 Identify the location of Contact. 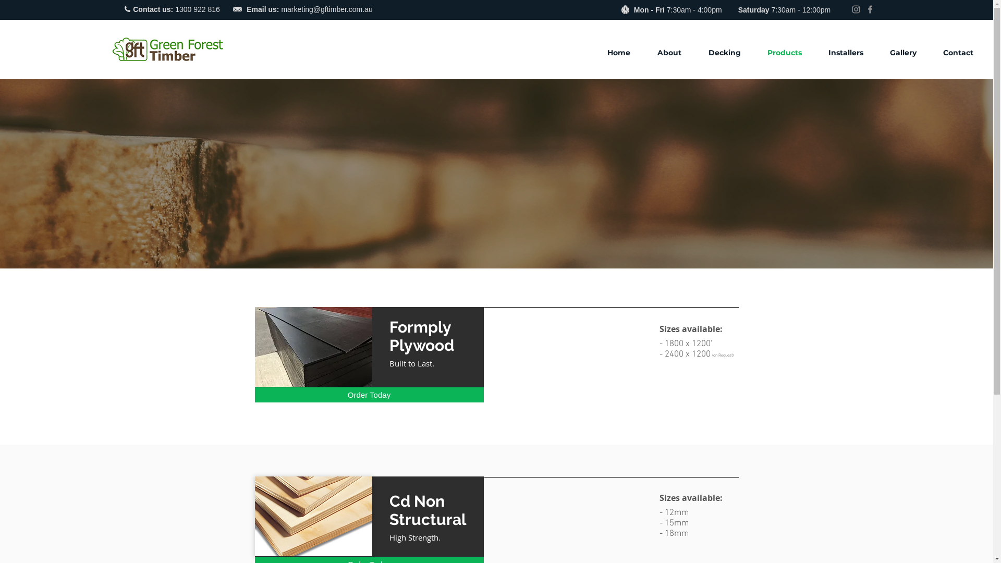
(963, 53).